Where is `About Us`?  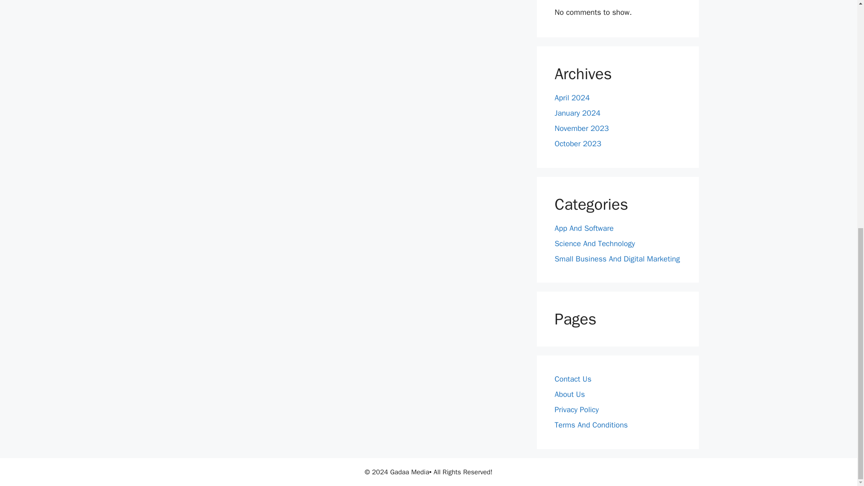 About Us is located at coordinates (570, 394).